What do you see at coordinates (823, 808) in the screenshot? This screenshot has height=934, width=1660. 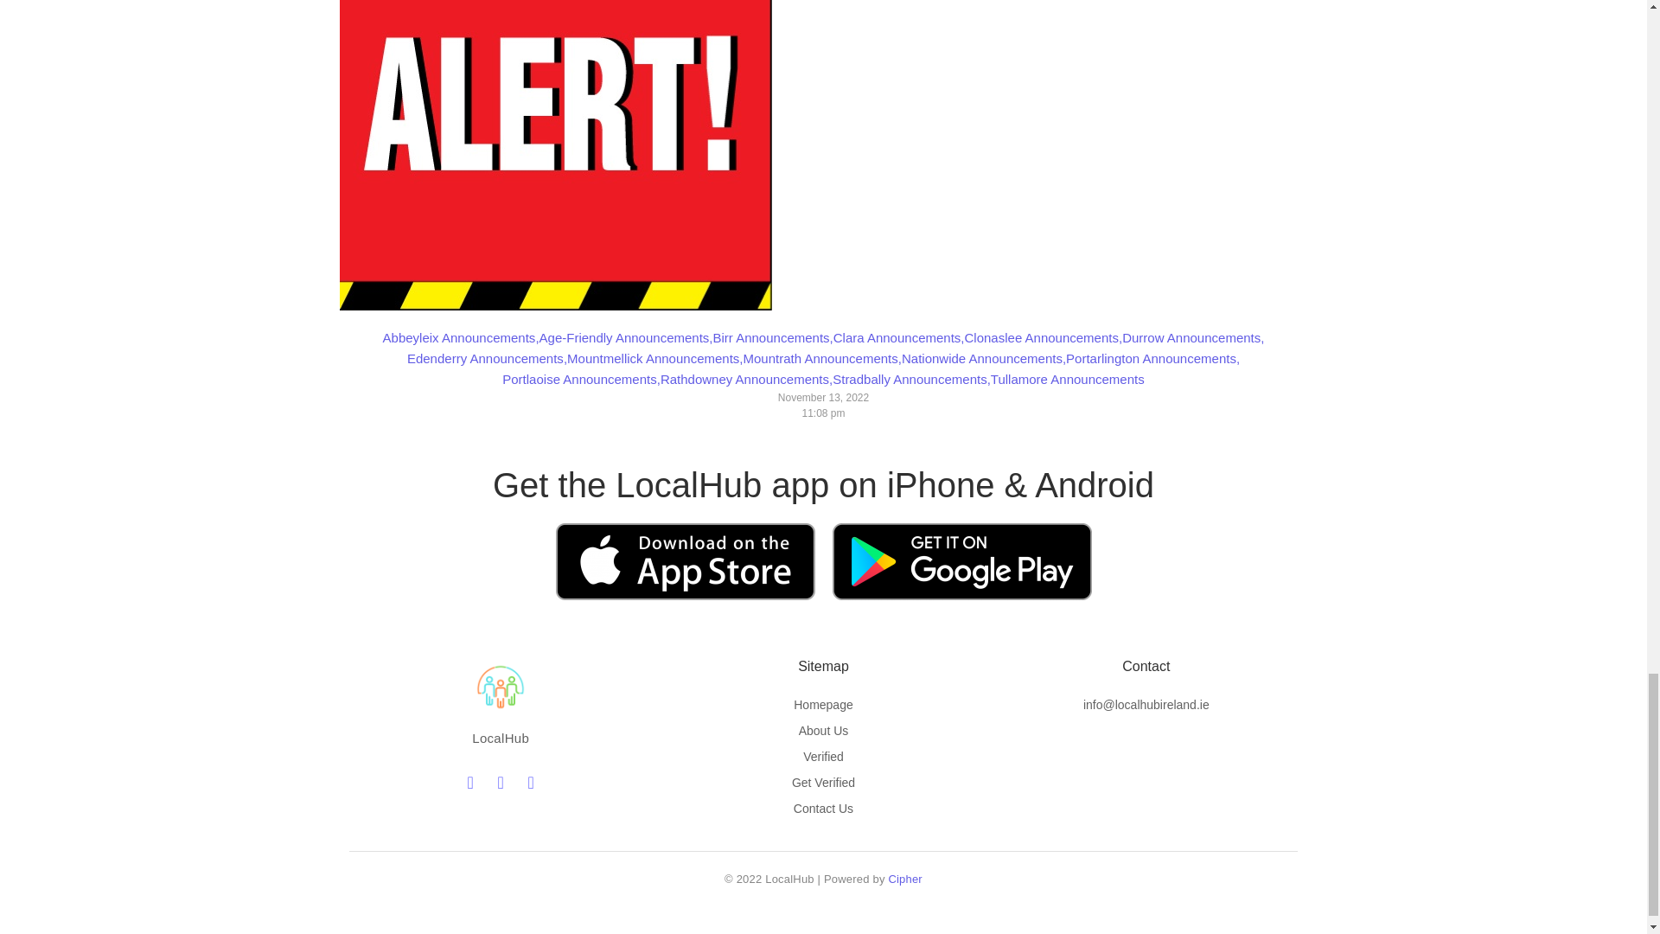 I see `Contact Us` at bounding box center [823, 808].